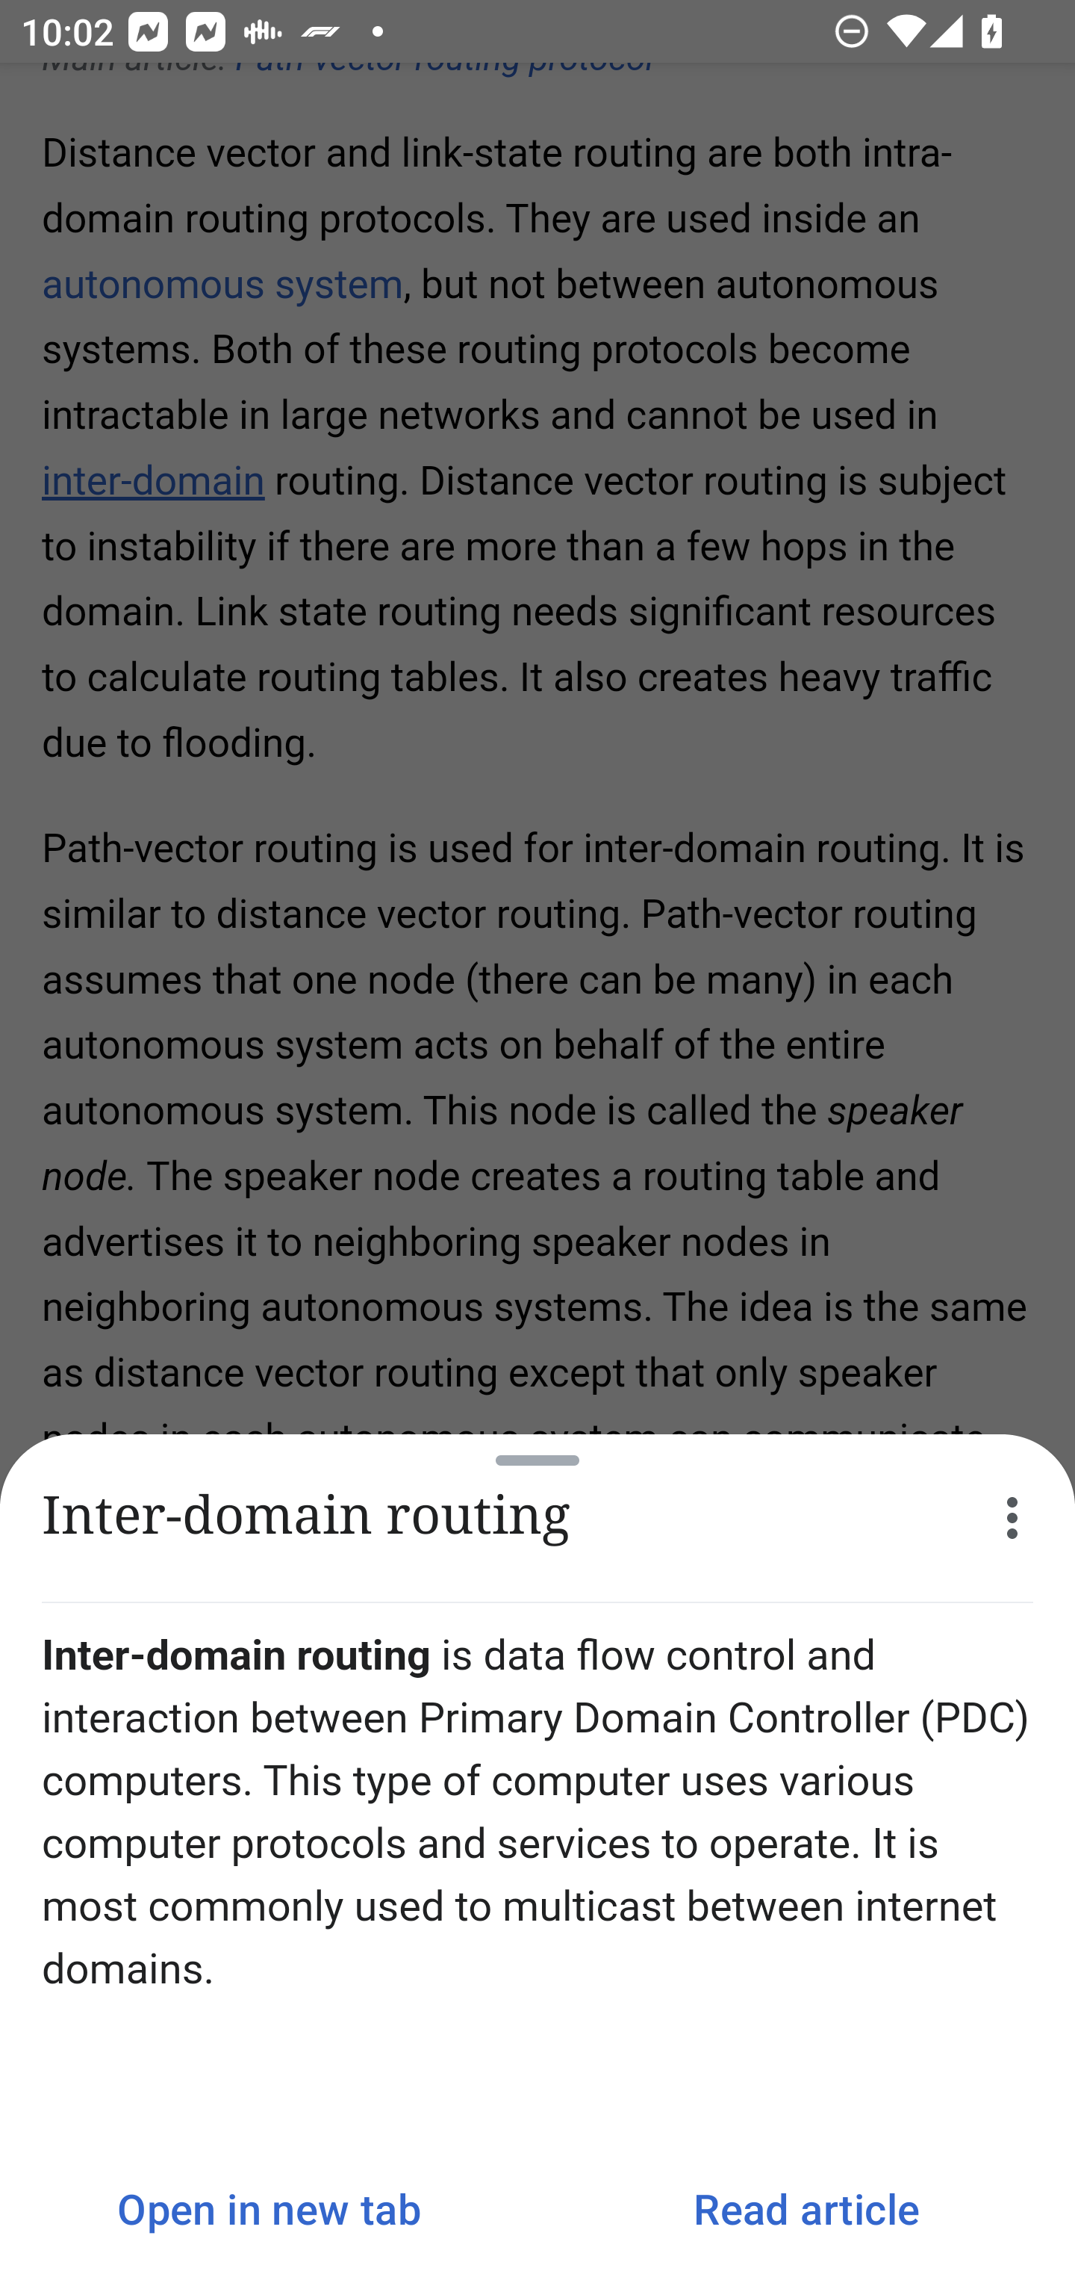 The image size is (1075, 2271). I want to click on Open in new tab, so click(269, 2208).